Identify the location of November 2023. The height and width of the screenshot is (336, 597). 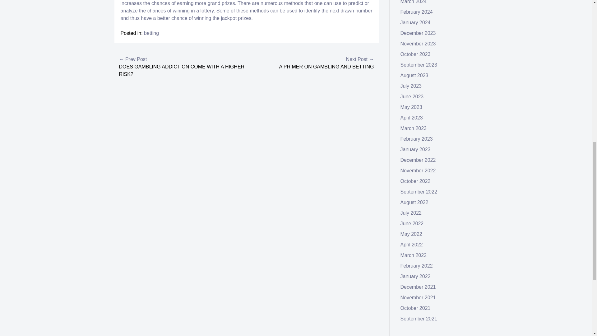
(418, 44).